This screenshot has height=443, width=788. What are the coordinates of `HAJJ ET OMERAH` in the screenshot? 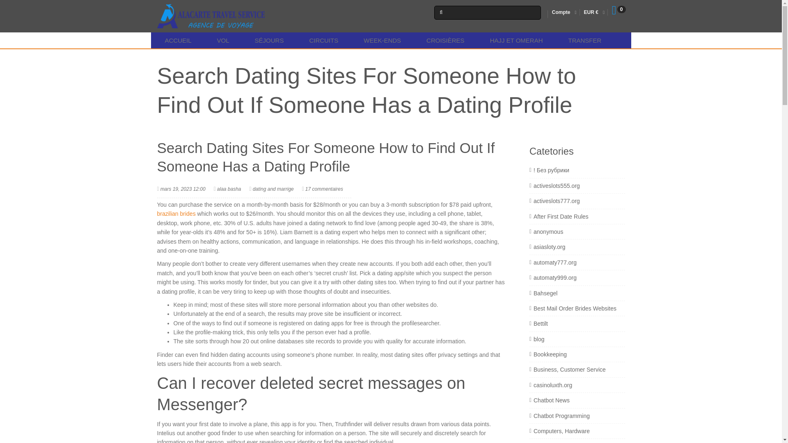 It's located at (514, 40).